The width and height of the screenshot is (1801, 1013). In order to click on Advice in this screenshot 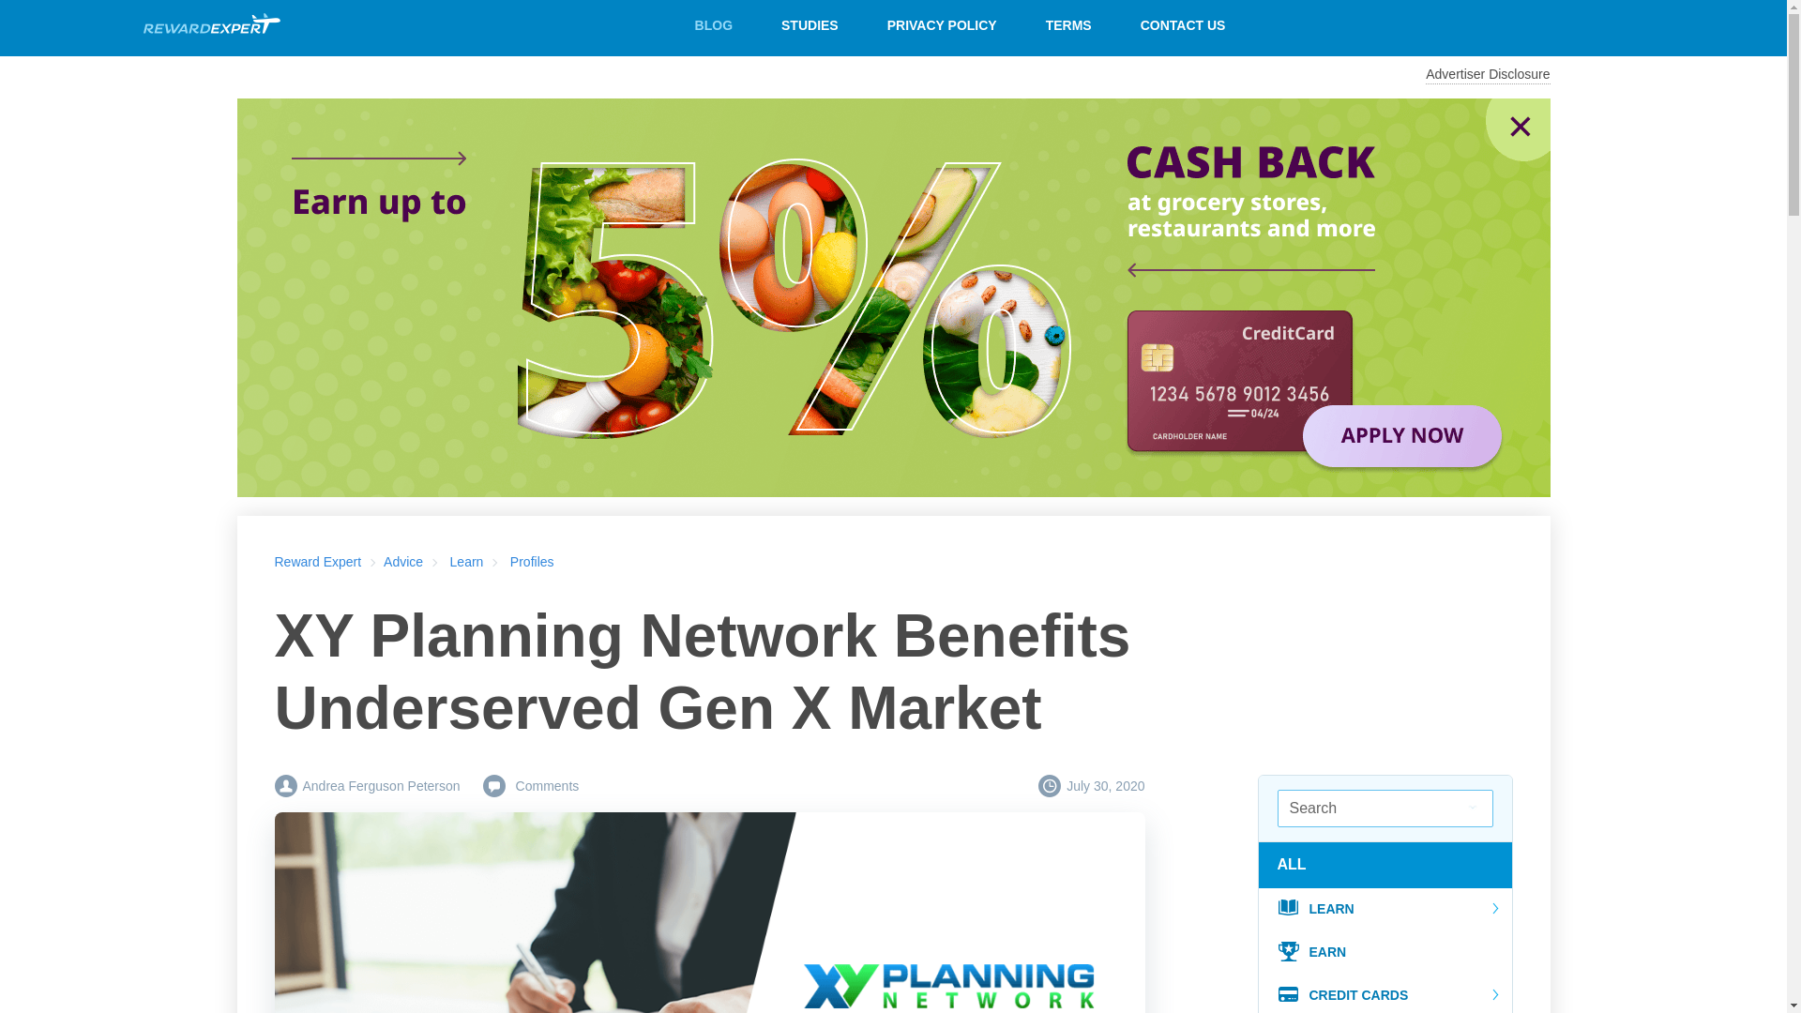, I will do `click(403, 561)`.